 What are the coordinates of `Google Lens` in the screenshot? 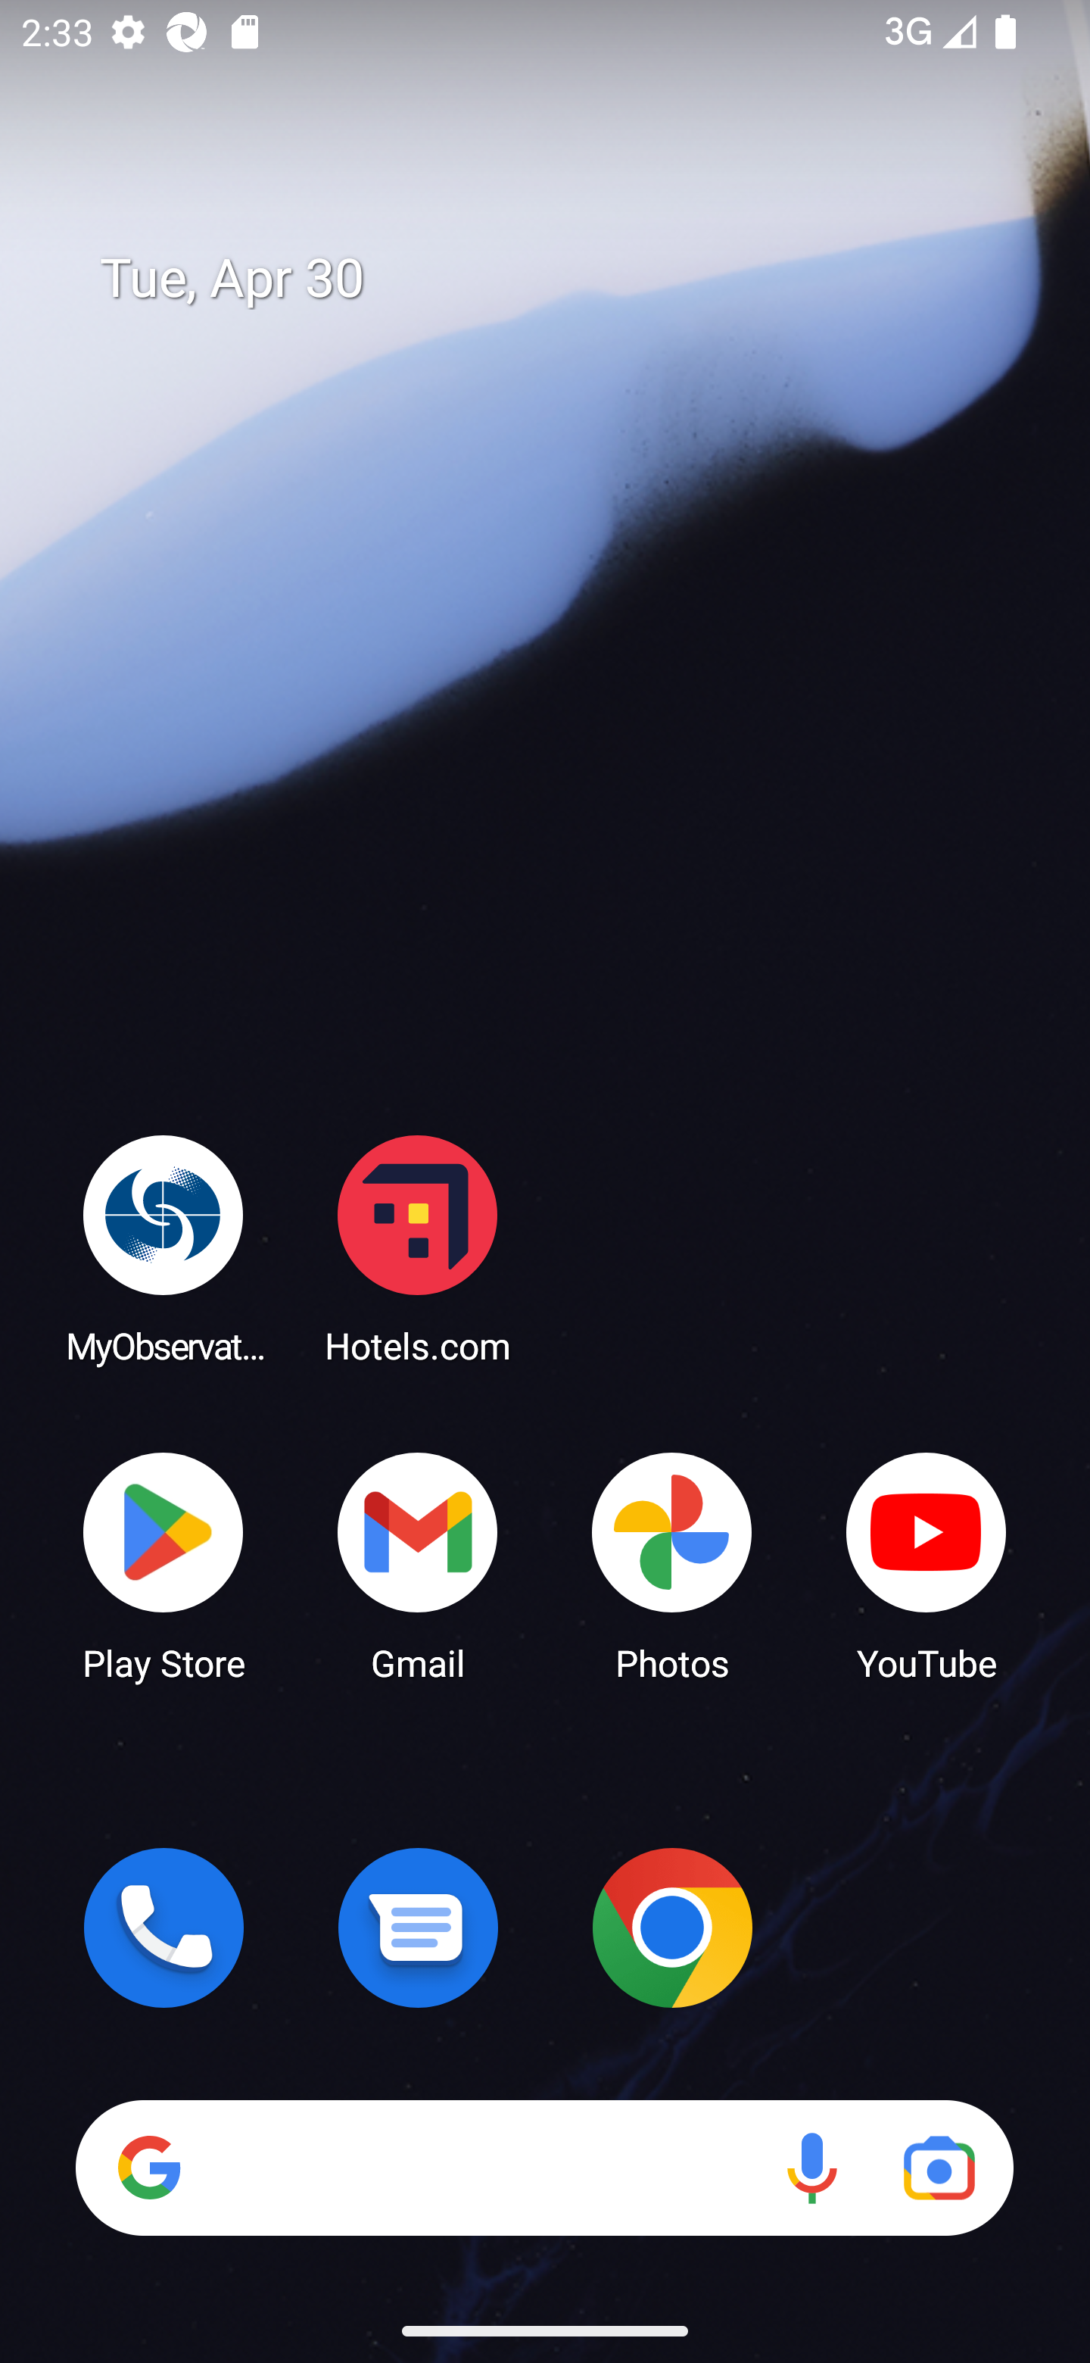 It's located at (939, 2168).